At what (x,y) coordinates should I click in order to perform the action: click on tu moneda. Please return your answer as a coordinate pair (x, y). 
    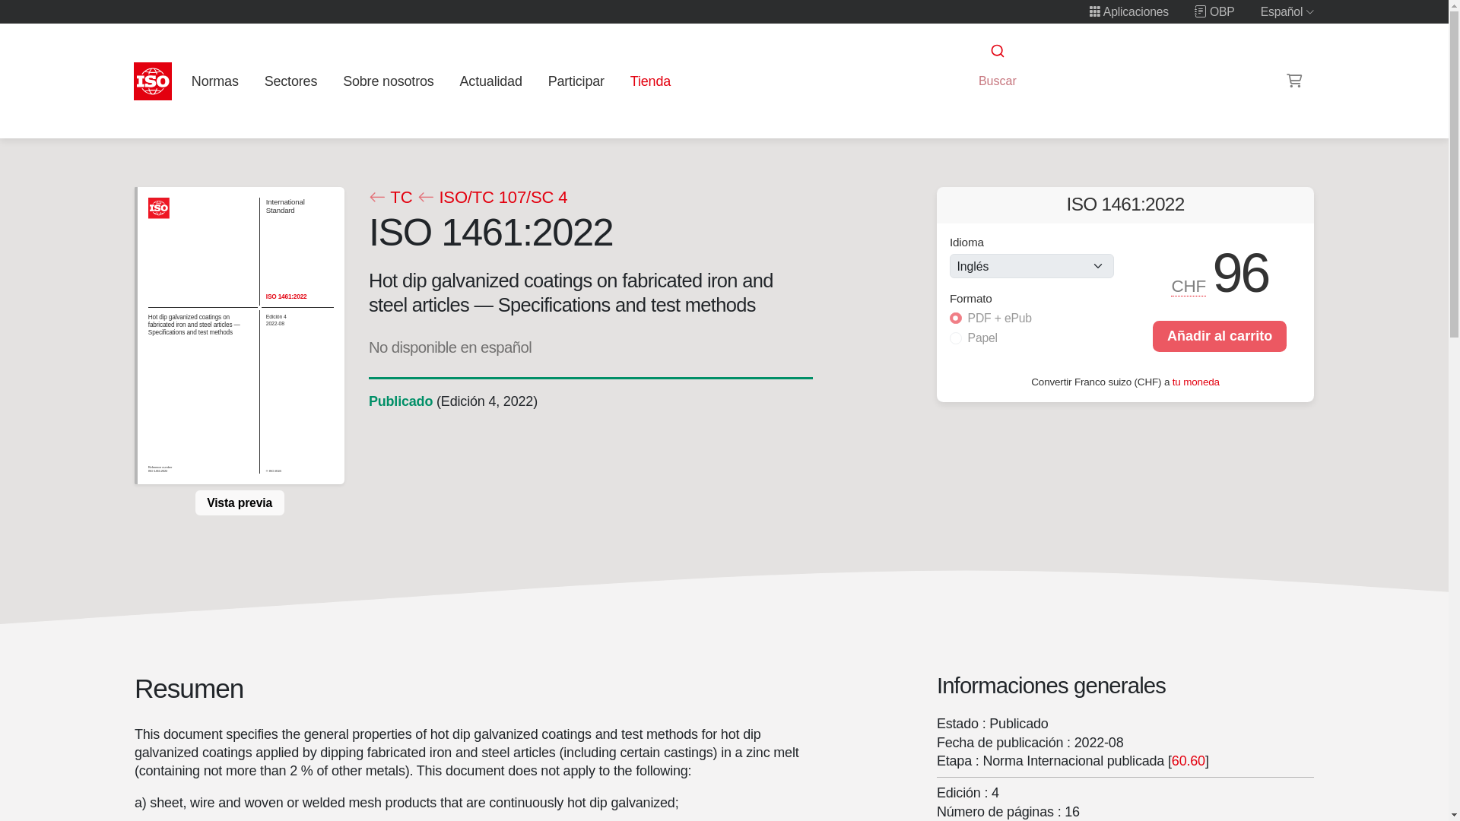
    Looking at the image, I should click on (1195, 380).